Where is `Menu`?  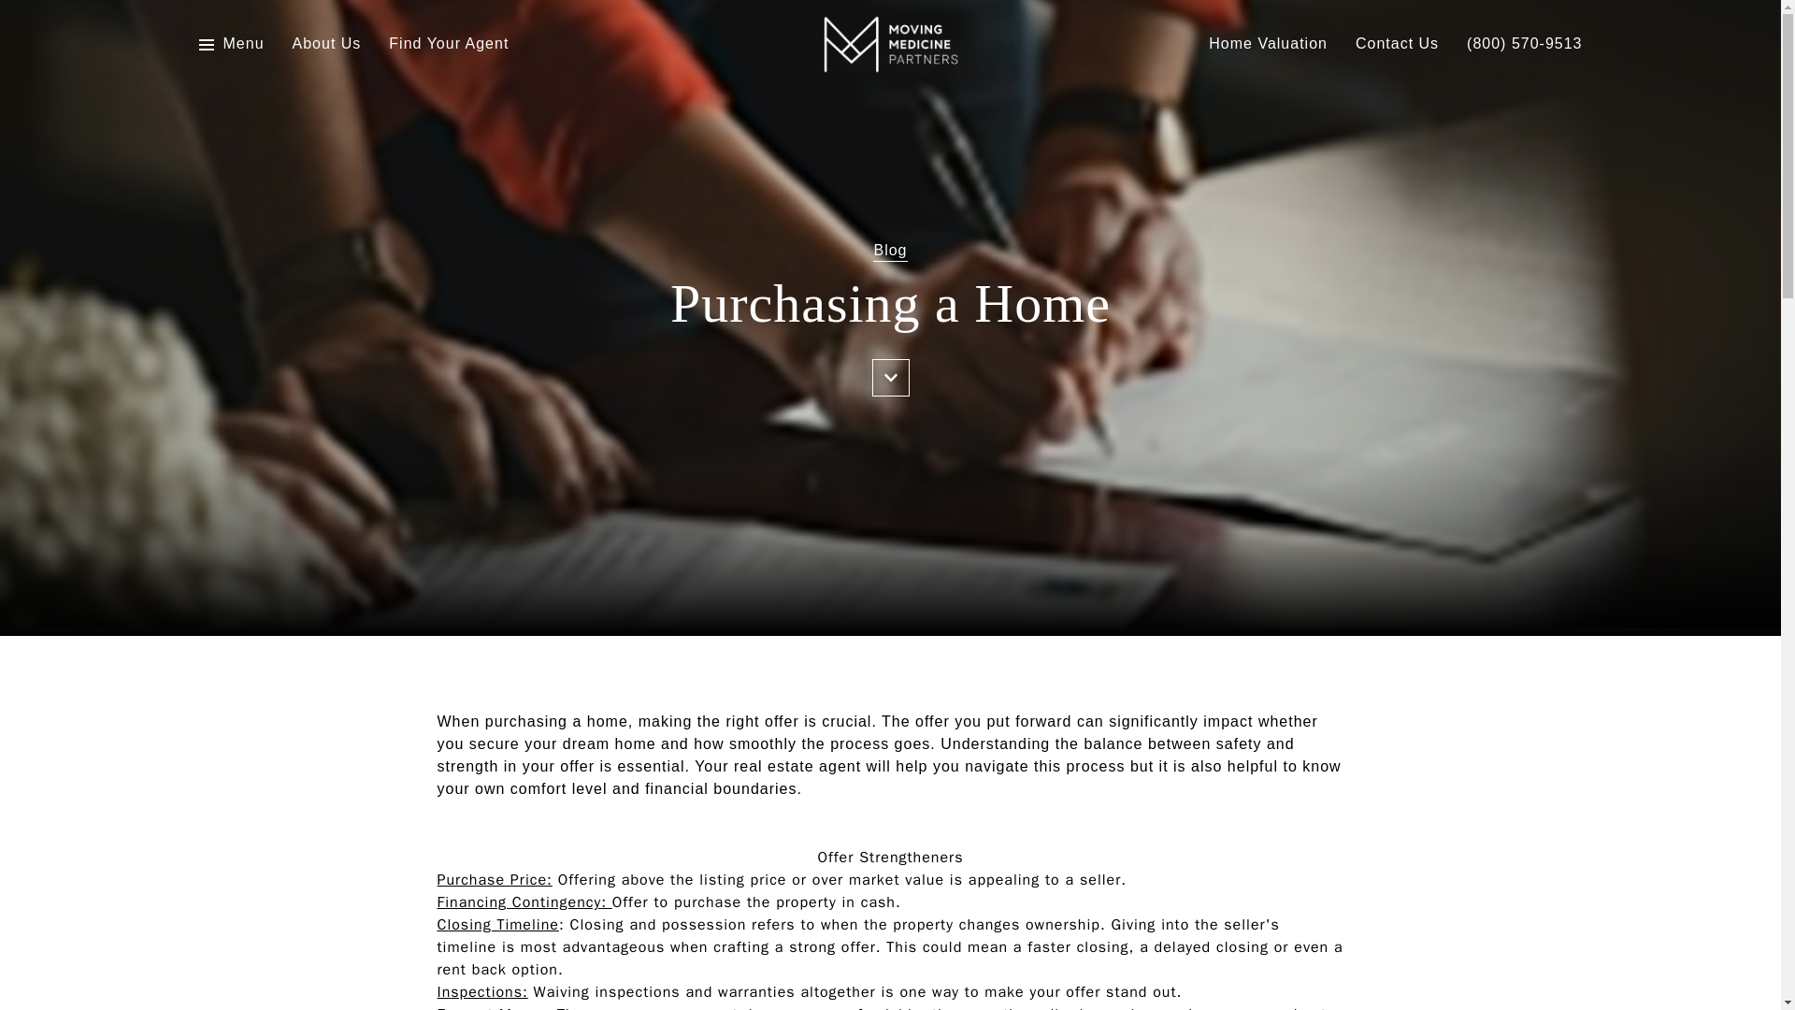
Menu is located at coordinates (230, 44).